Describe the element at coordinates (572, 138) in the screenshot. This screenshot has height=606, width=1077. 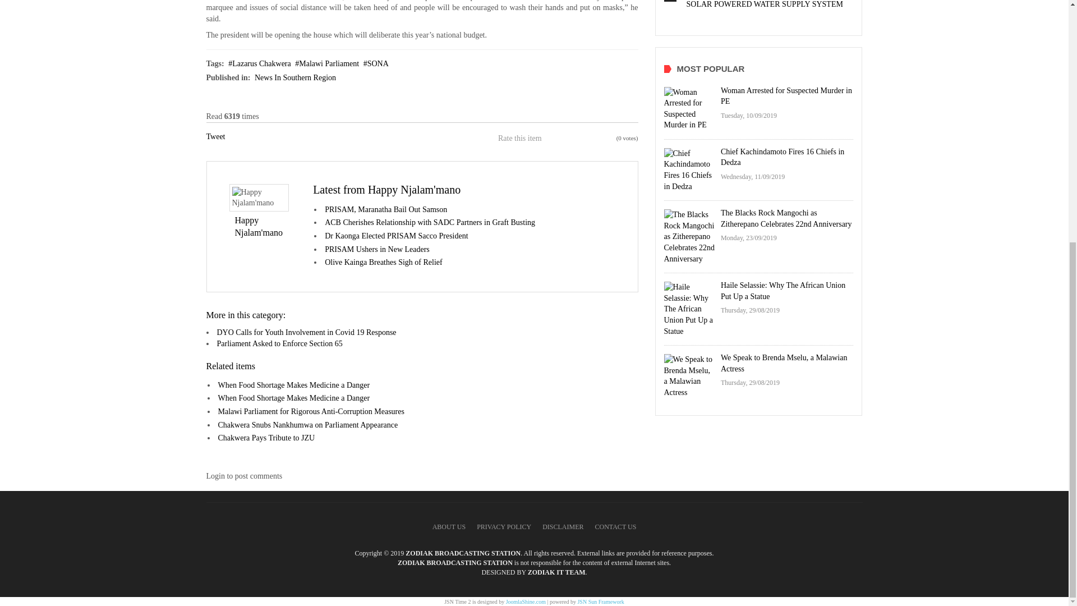
I see `4 stars out of 5` at that location.